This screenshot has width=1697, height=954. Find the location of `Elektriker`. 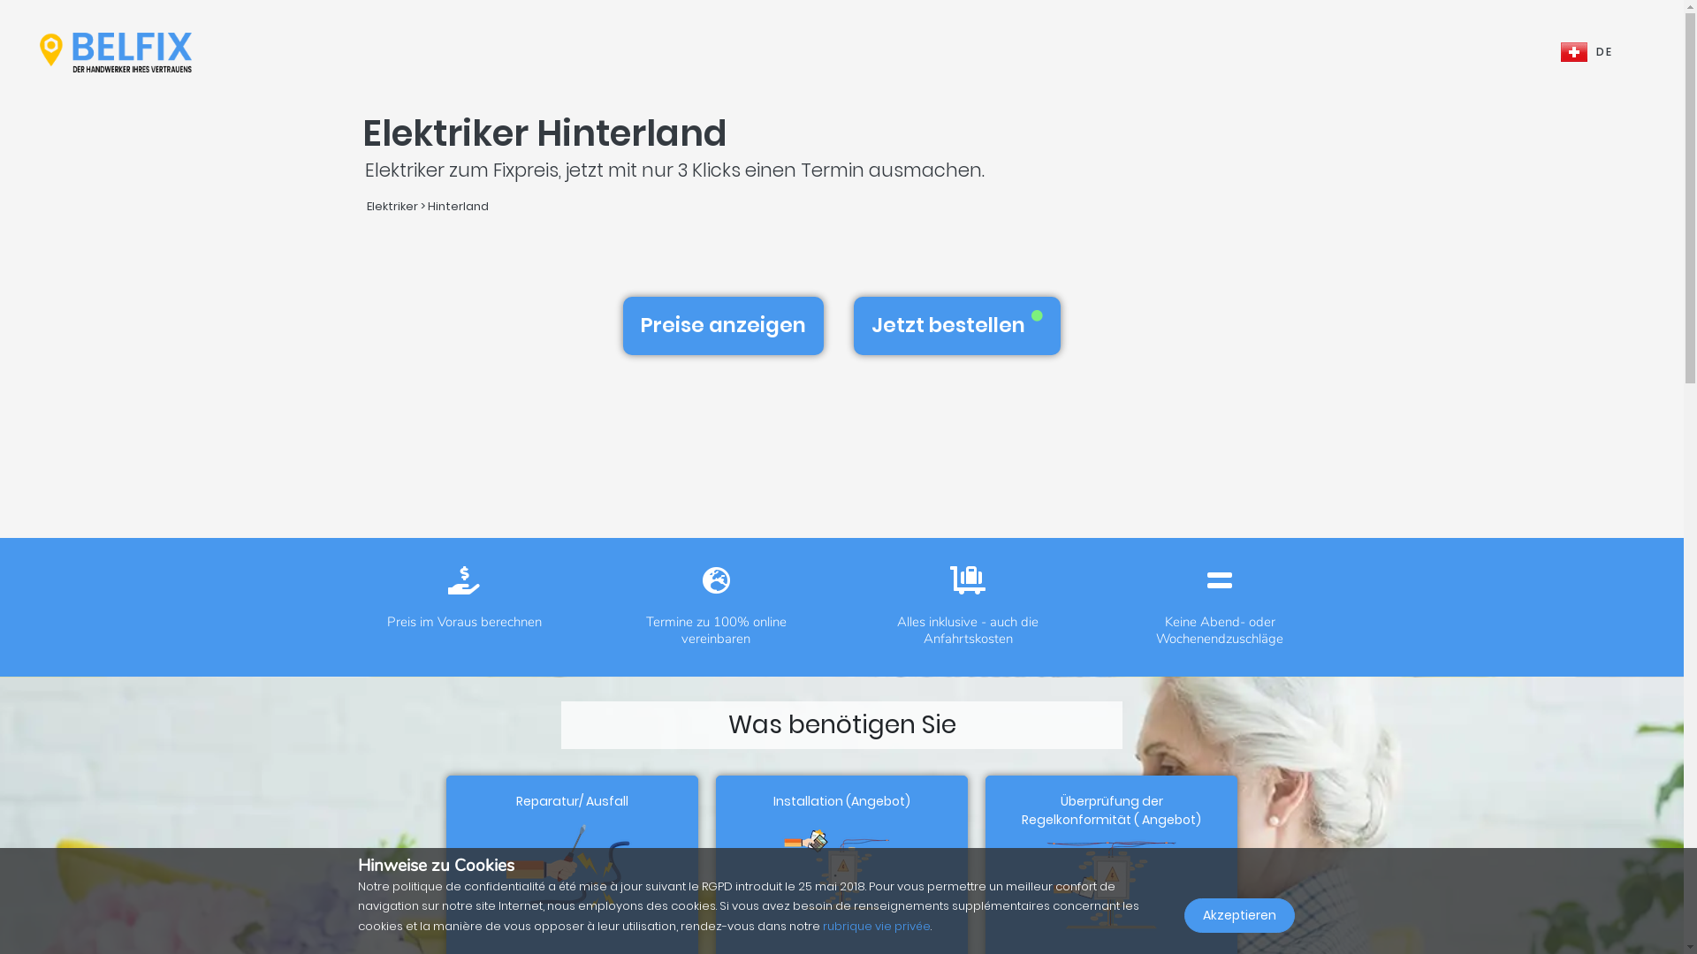

Elektriker is located at coordinates (392, 207).